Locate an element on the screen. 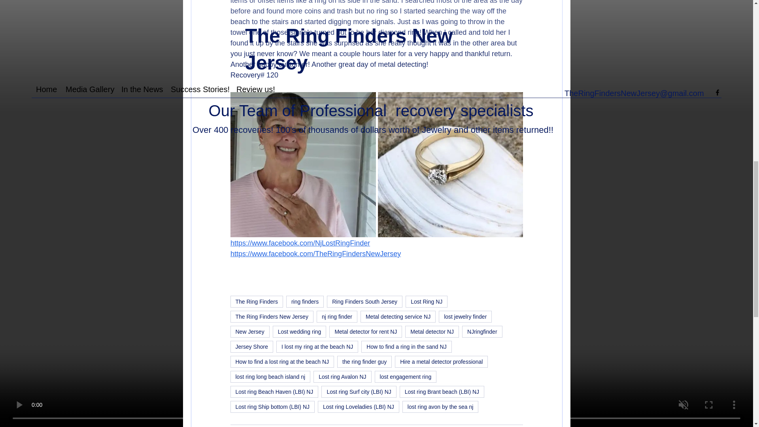 Image resolution: width=759 pixels, height=427 pixels. ring finders is located at coordinates (305, 301).